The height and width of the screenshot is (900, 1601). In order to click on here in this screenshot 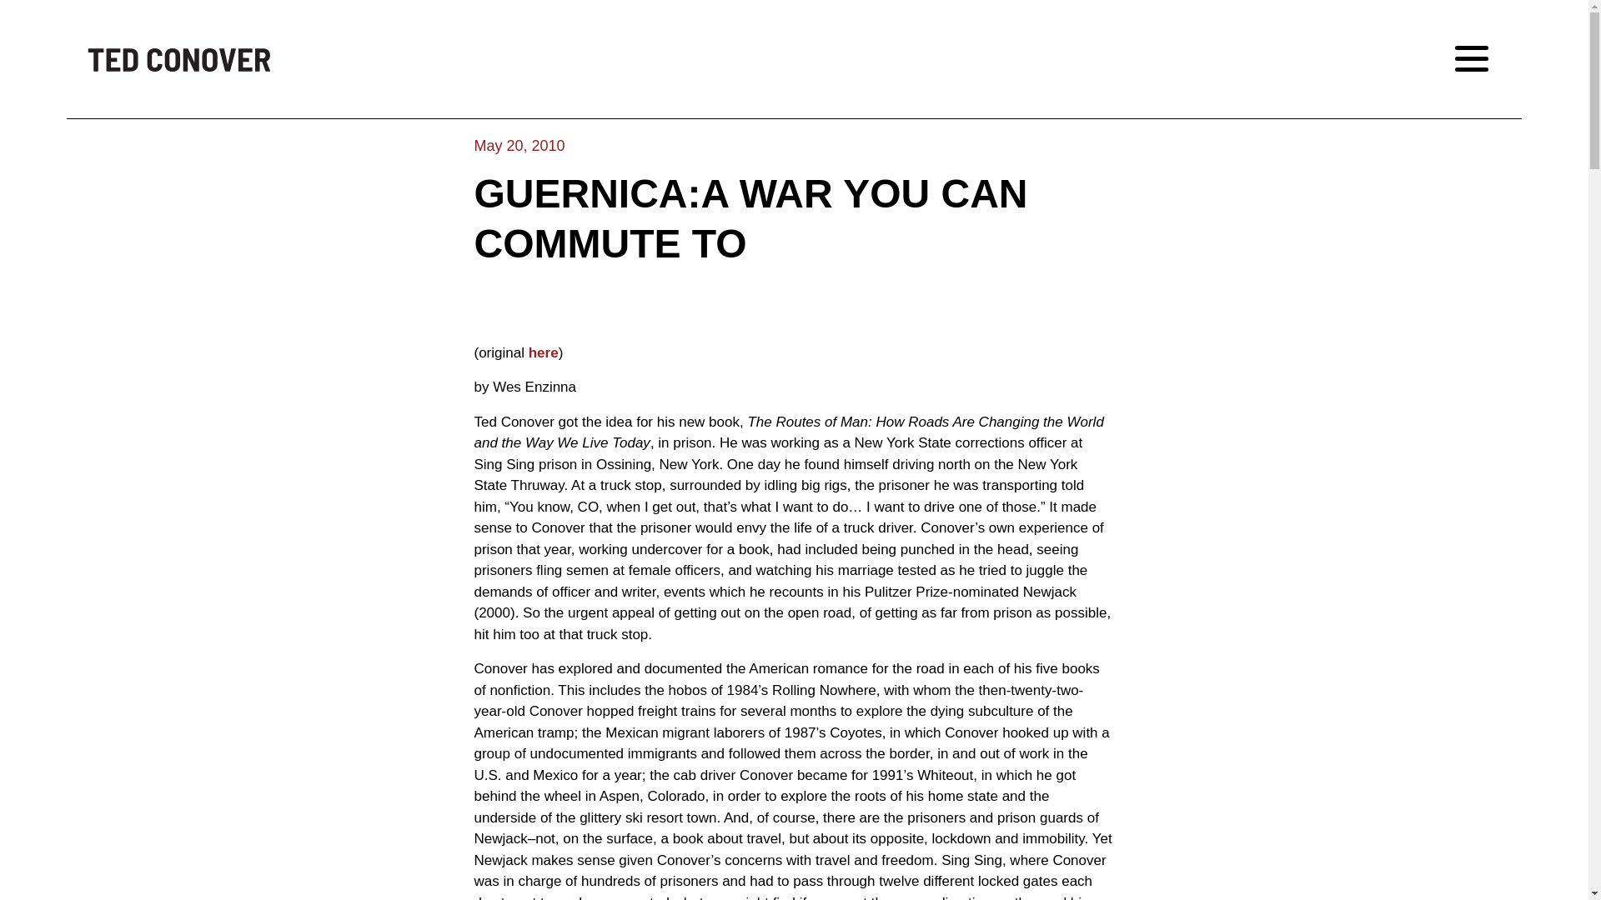, I will do `click(544, 352)`.